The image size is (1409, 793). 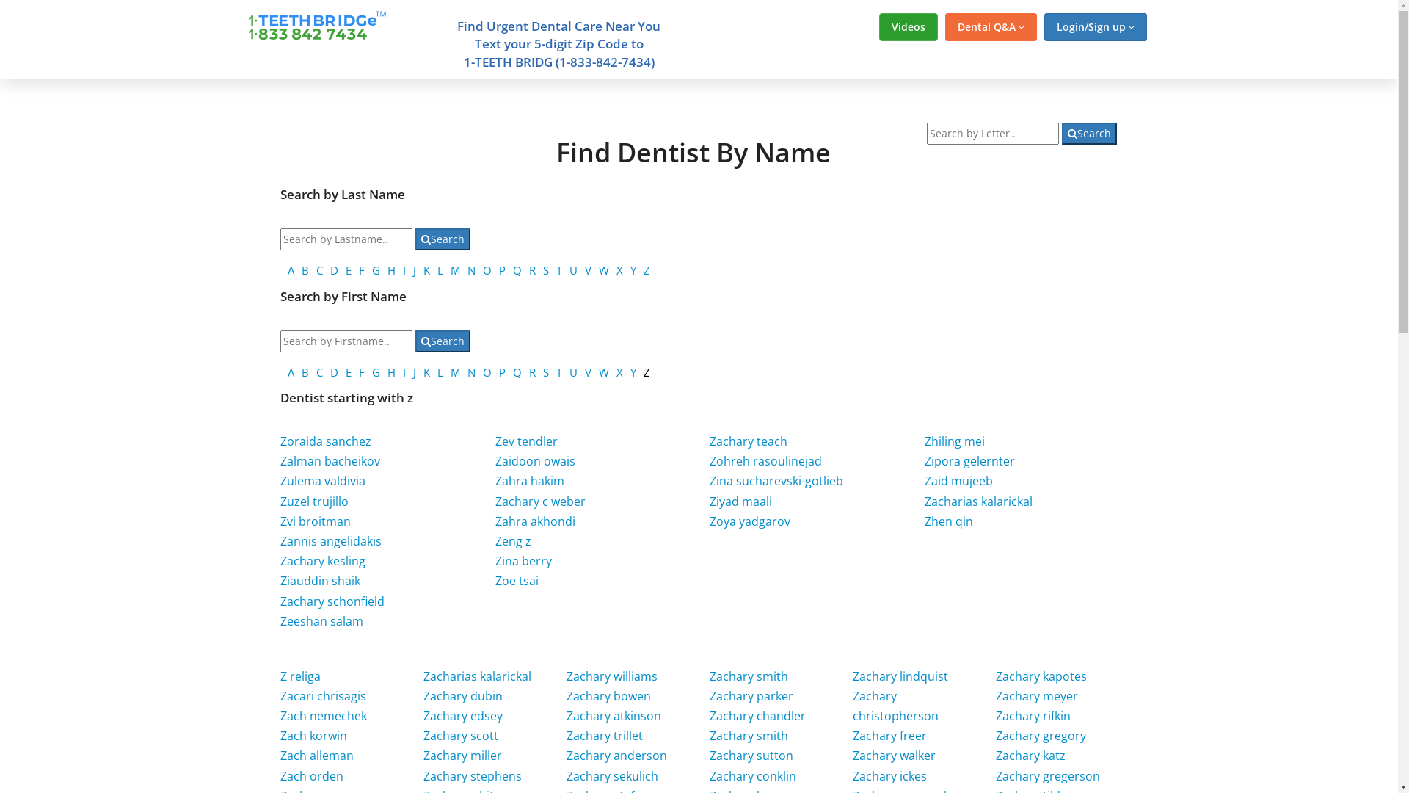 What do you see at coordinates (616, 755) in the screenshot?
I see `Zachary anderson` at bounding box center [616, 755].